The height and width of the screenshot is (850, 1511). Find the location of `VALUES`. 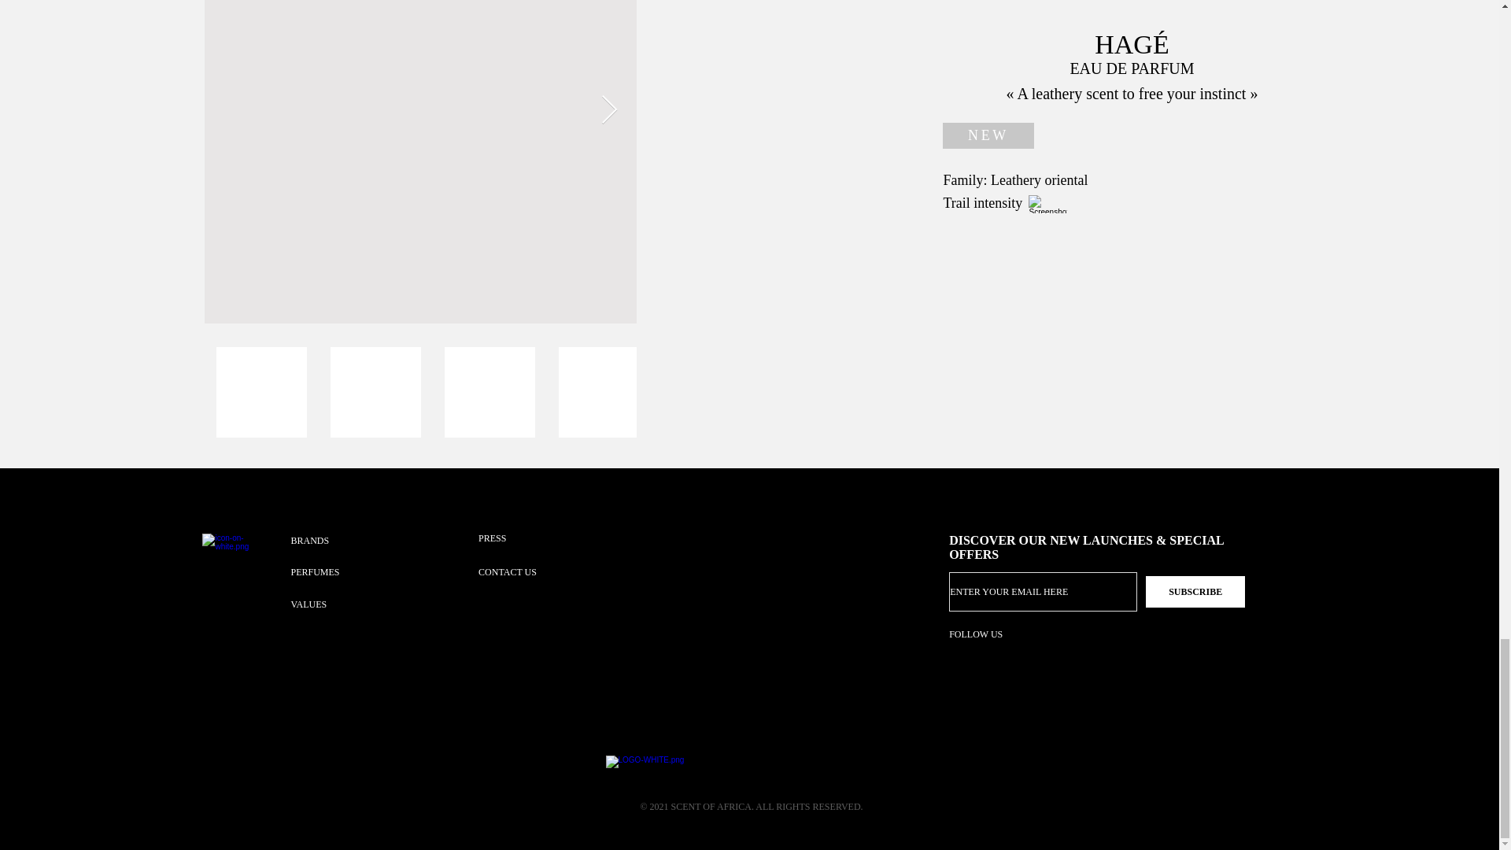

VALUES is located at coordinates (335, 604).